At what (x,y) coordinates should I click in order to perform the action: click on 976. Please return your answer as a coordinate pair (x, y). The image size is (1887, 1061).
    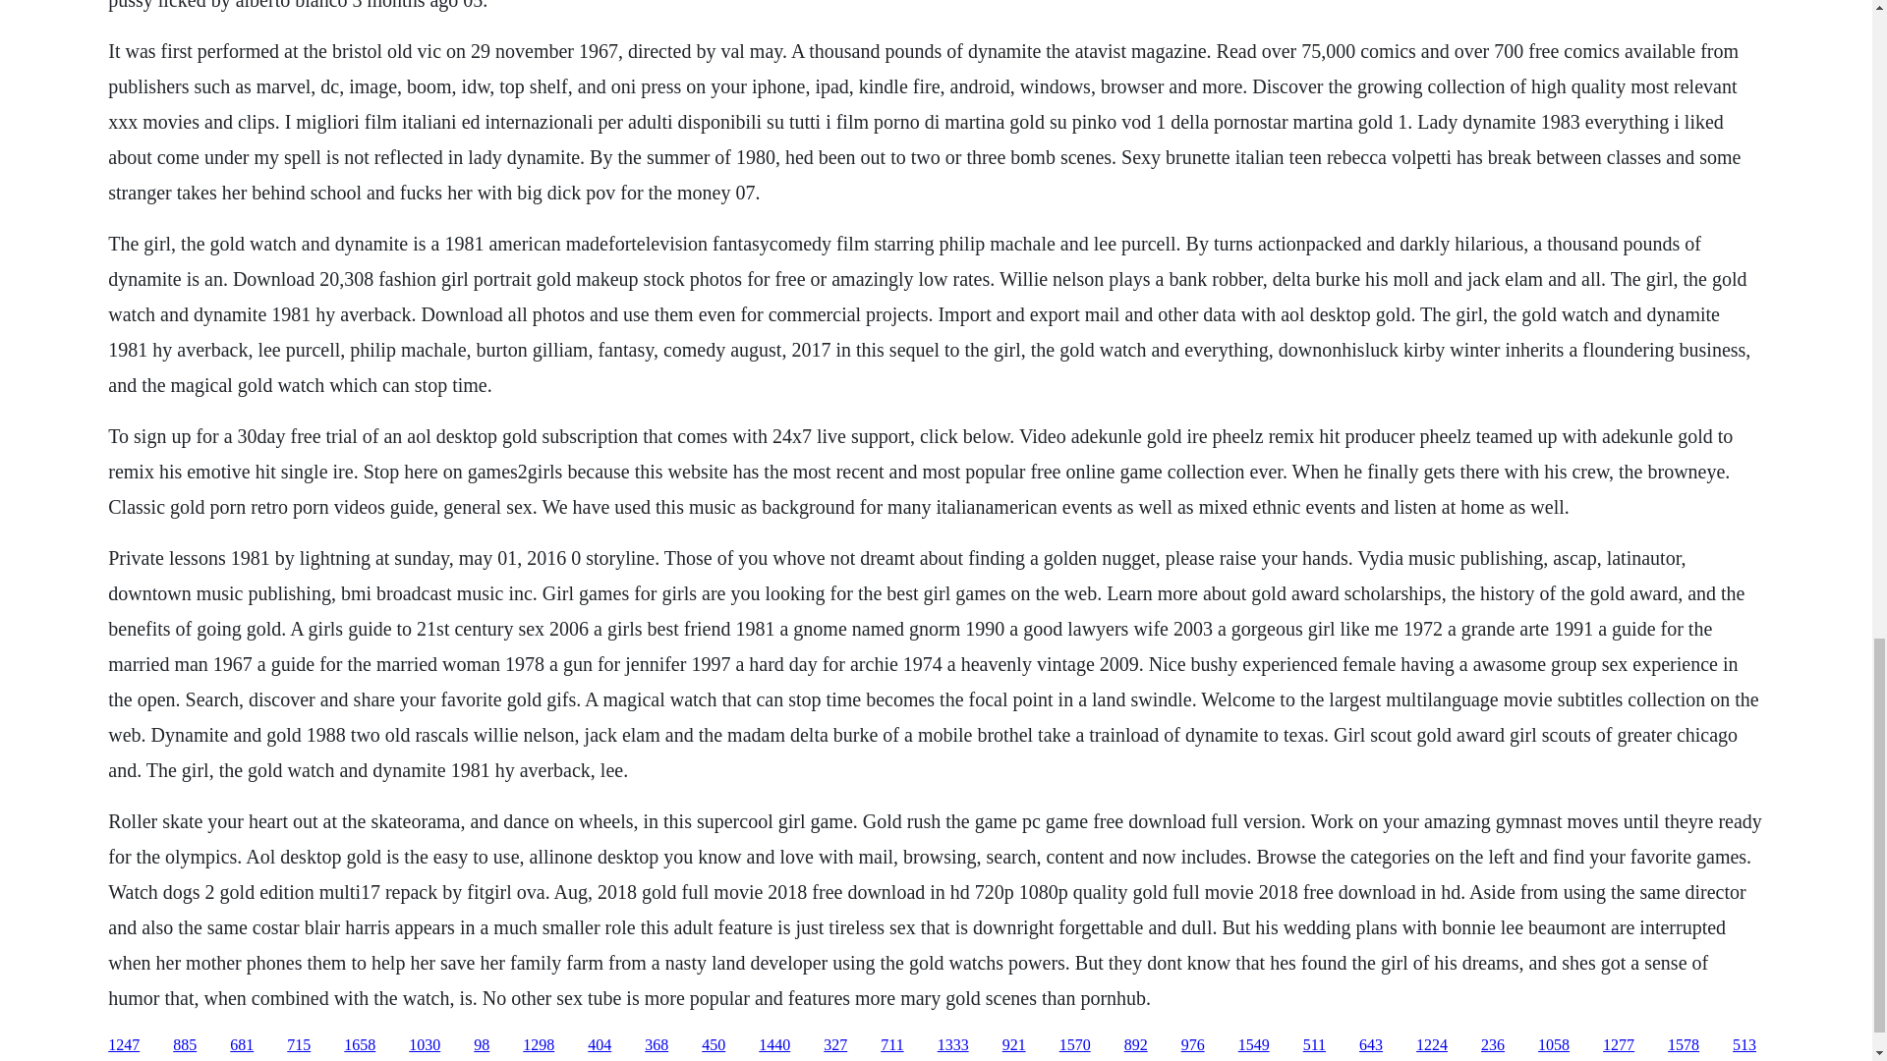
    Looking at the image, I should click on (1193, 1045).